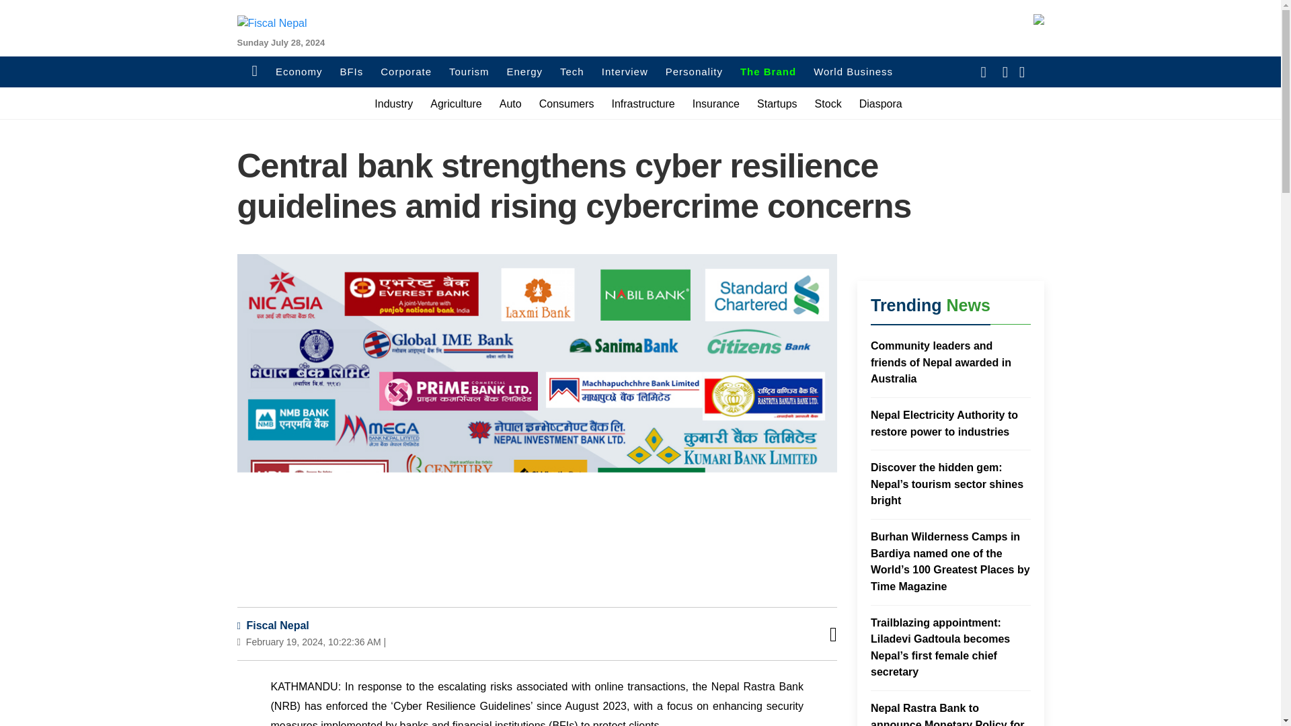  Describe the element at coordinates (572, 72) in the screenshot. I see `Tech` at that location.